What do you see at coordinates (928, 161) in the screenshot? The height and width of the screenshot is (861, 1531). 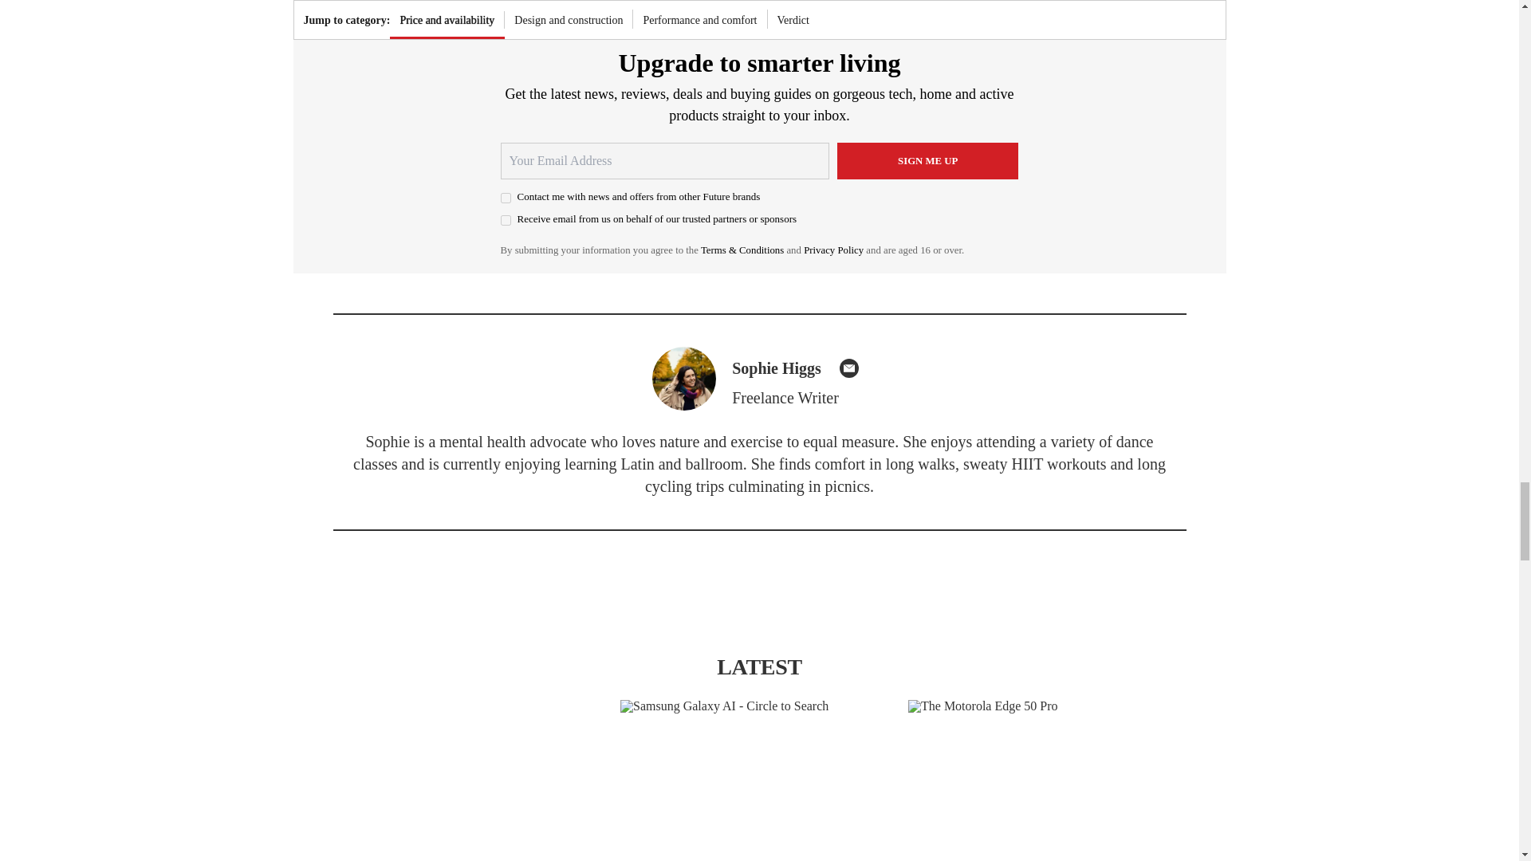 I see `Sign me up` at bounding box center [928, 161].